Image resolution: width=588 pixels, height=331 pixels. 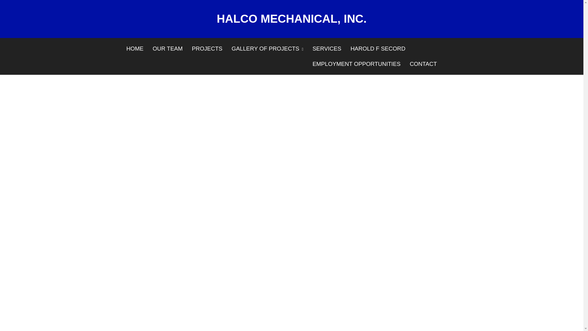 I want to click on HAROLD F SECORD, so click(x=378, y=48).